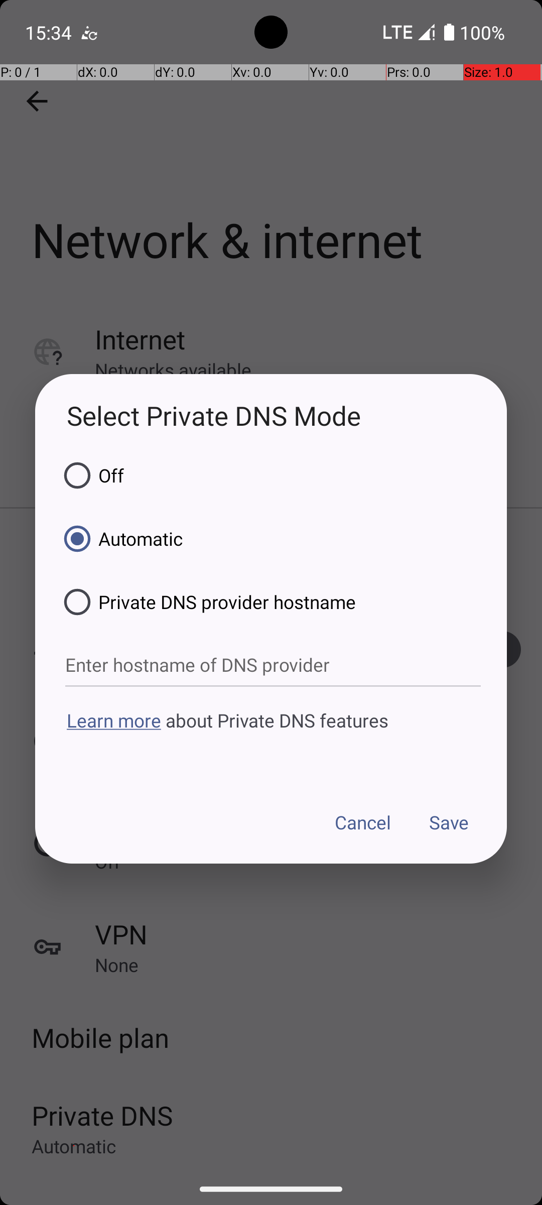 The height and width of the screenshot is (1205, 542). What do you see at coordinates (271, 416) in the screenshot?
I see `Select Private DNS Mode` at bounding box center [271, 416].